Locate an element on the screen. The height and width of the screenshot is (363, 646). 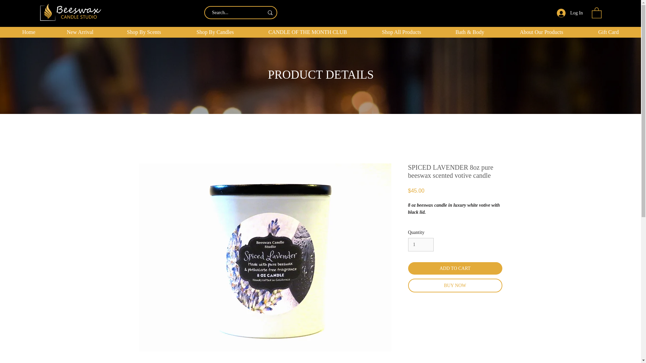
BUY NOW is located at coordinates (455, 286).